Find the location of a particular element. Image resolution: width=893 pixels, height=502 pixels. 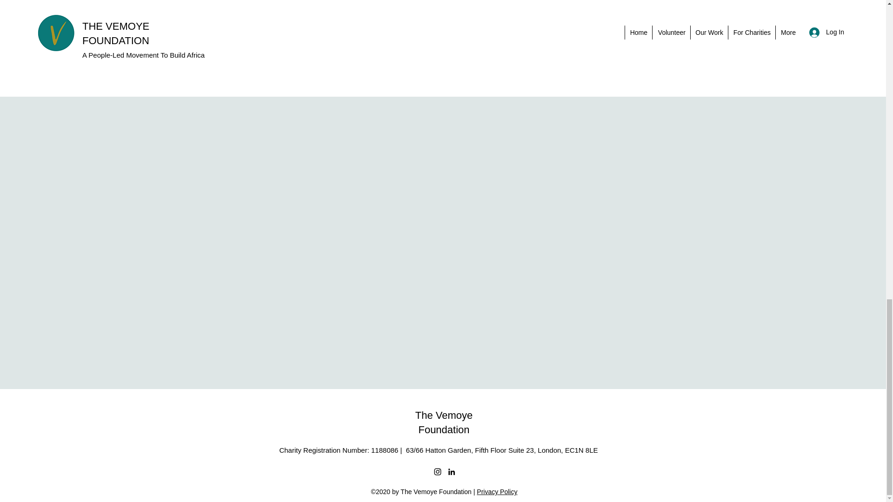

The Vemoye Foundation is located at coordinates (444, 423).